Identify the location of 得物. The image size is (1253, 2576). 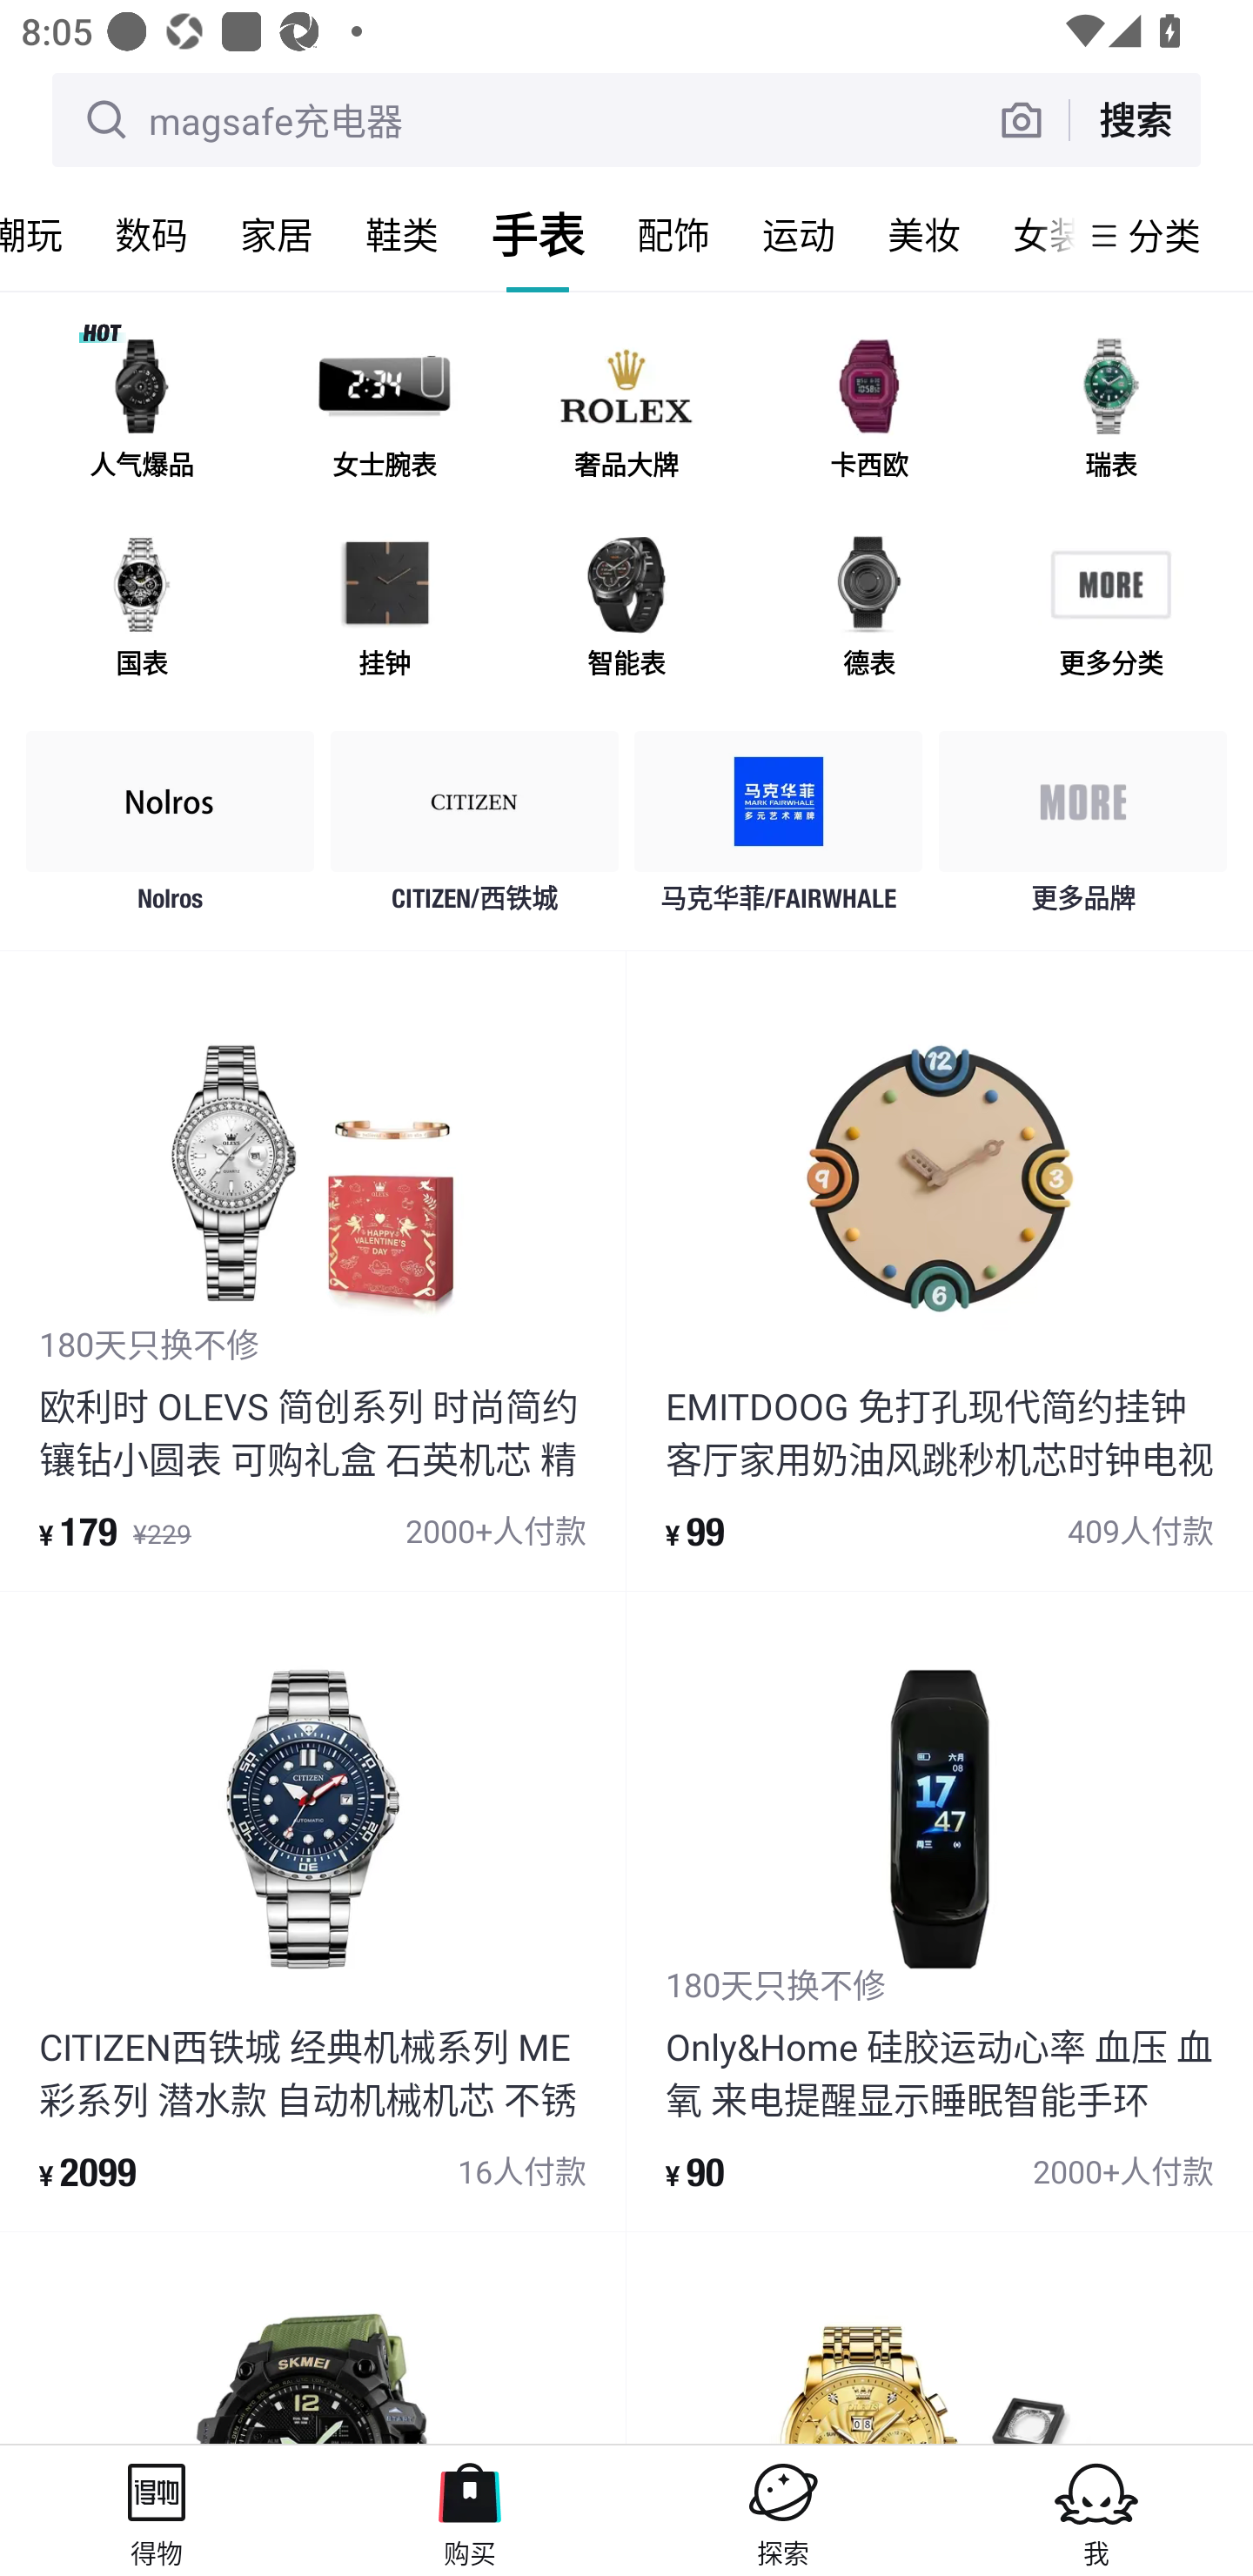
(157, 2510).